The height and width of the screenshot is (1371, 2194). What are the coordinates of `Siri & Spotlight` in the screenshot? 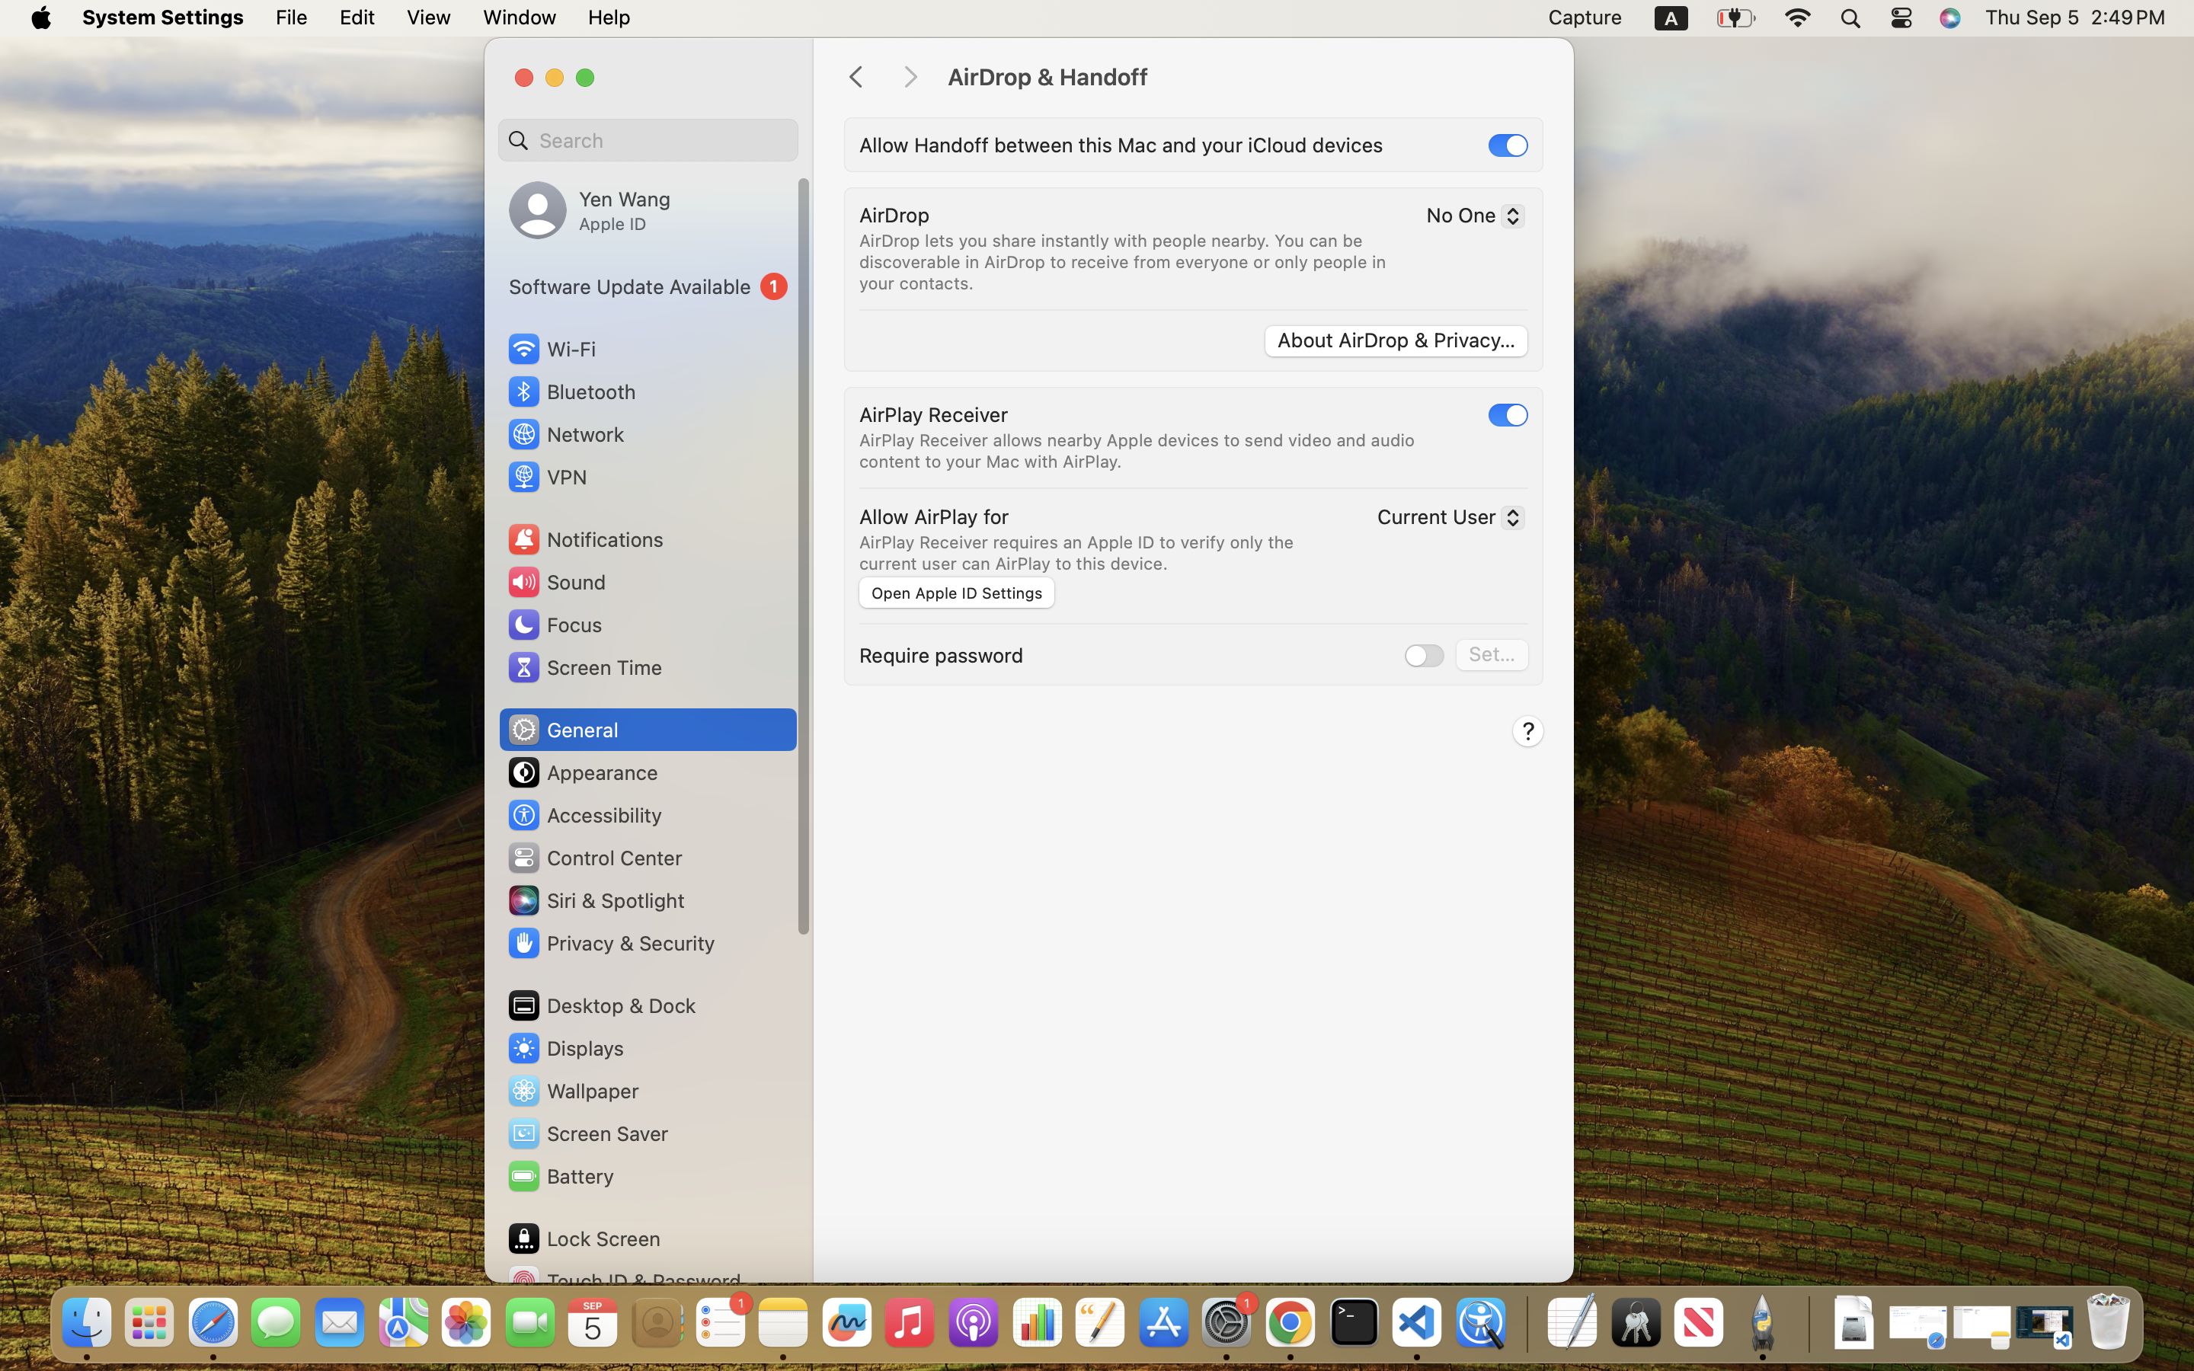 It's located at (595, 900).